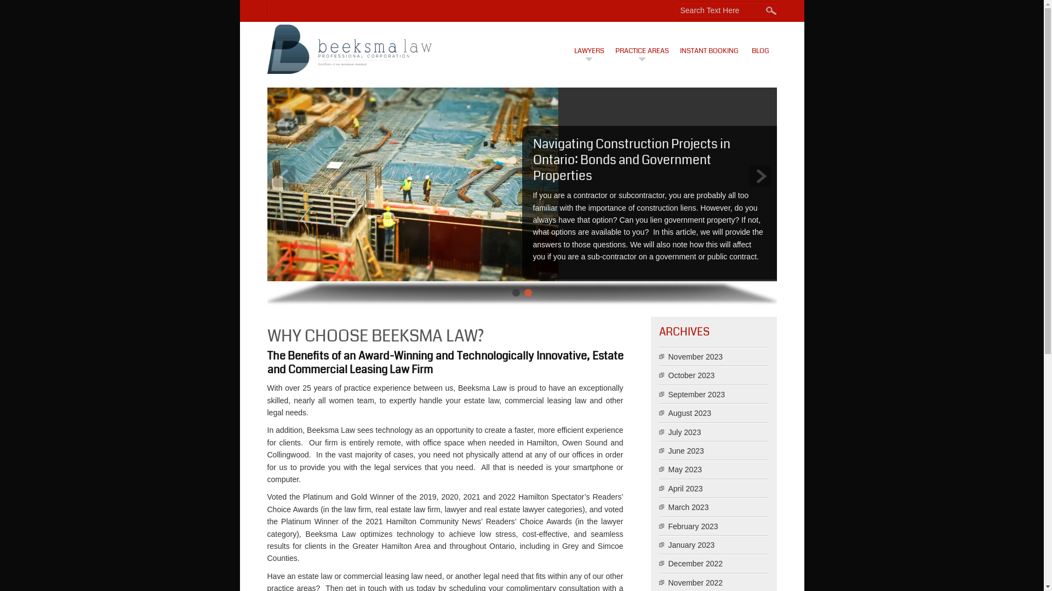 This screenshot has width=1052, height=591. What do you see at coordinates (694, 526) in the screenshot?
I see `February 2023` at bounding box center [694, 526].